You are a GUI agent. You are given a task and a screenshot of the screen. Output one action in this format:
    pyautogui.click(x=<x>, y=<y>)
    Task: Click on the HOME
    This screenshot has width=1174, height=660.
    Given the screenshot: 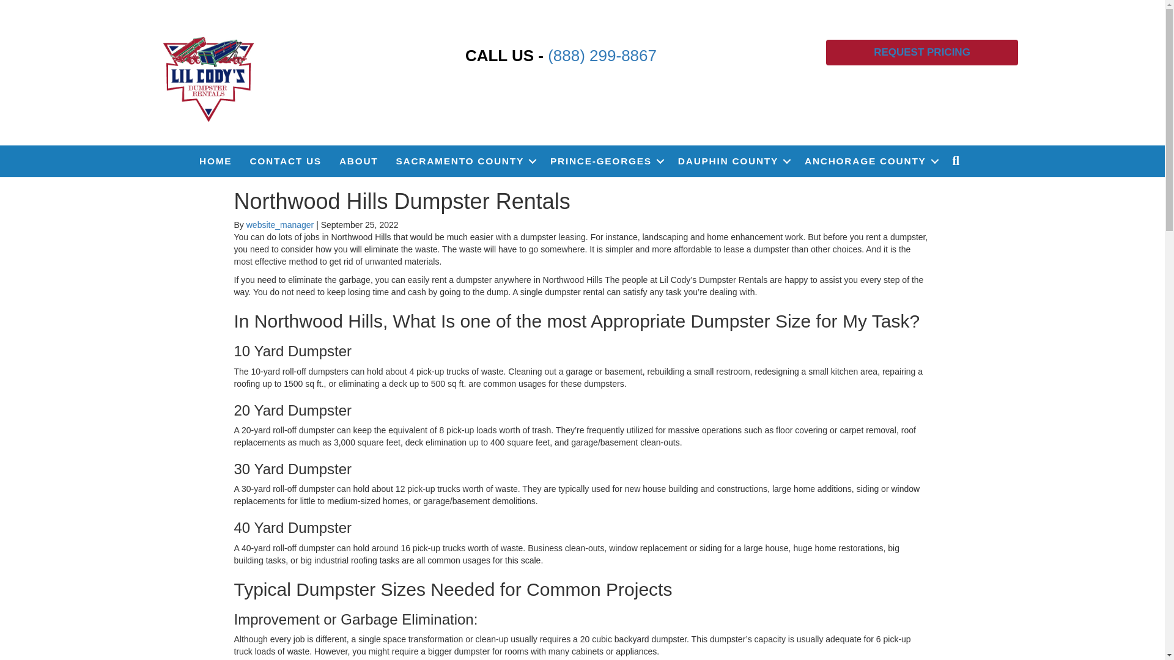 What is the action you would take?
    pyautogui.click(x=215, y=161)
    